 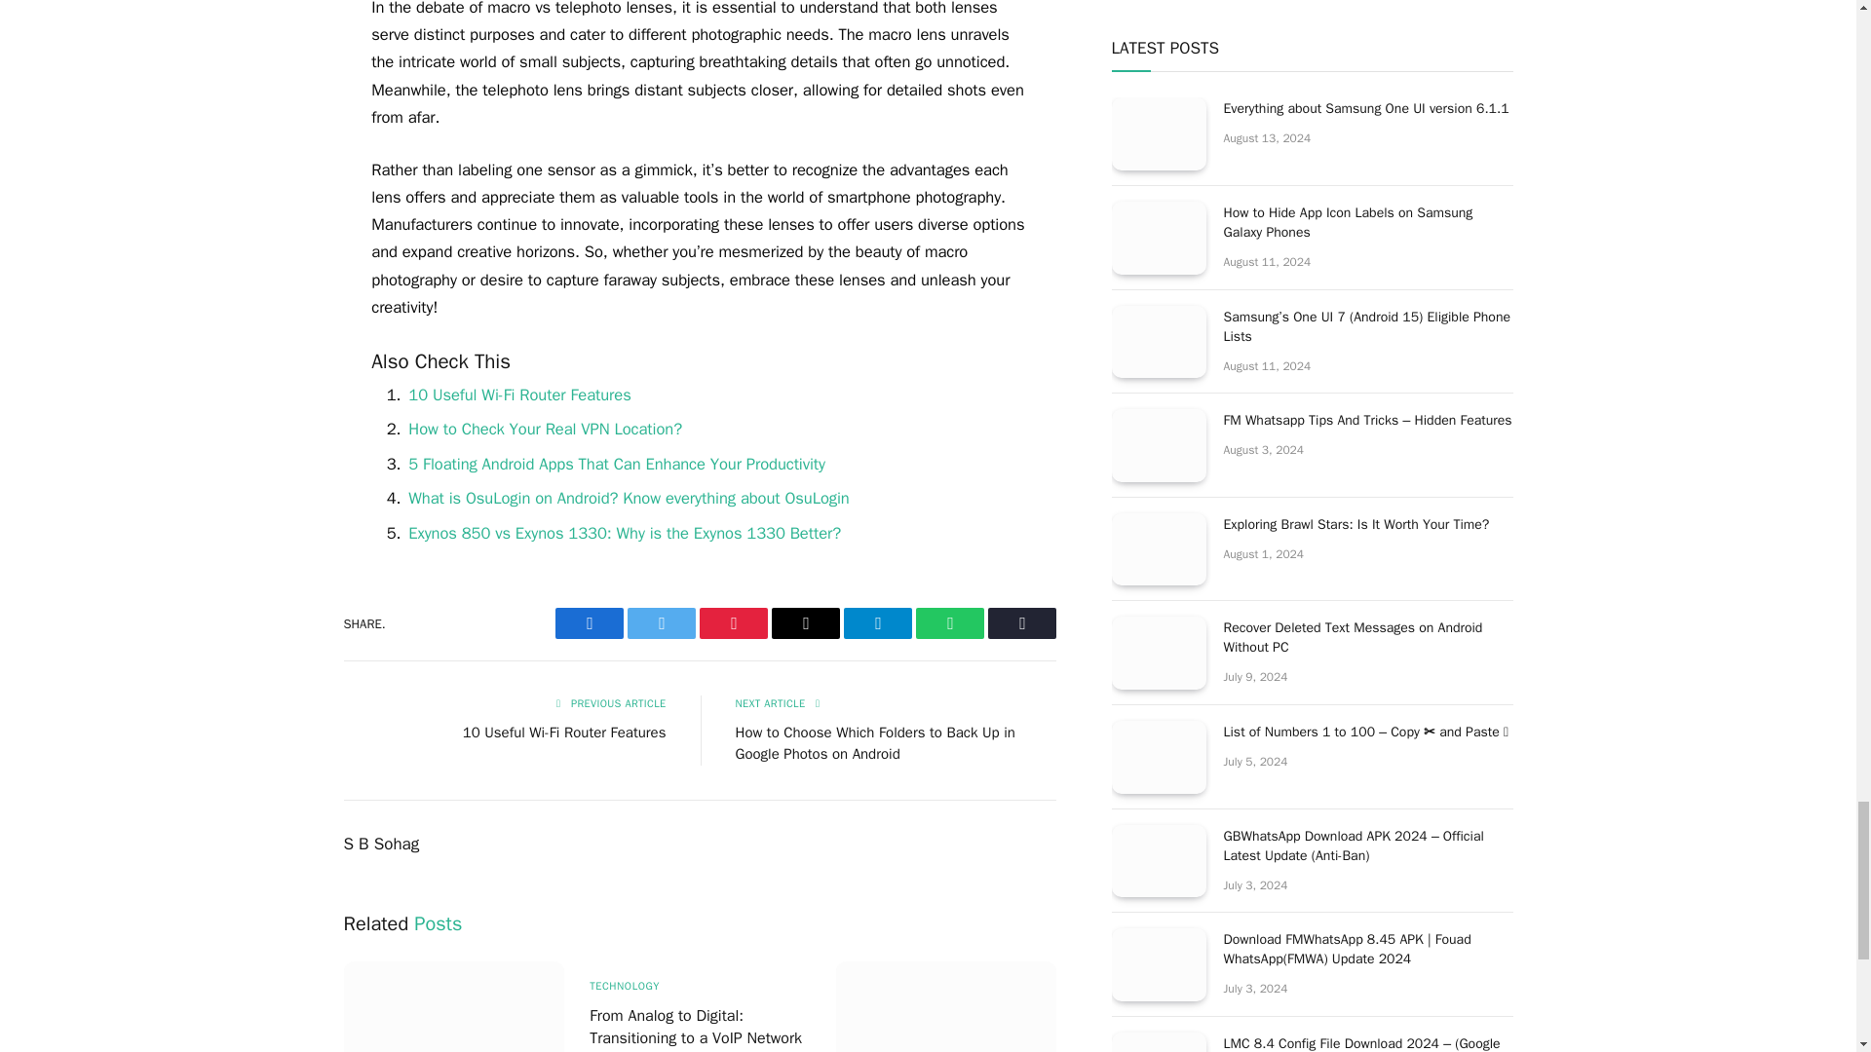 What do you see at coordinates (518, 394) in the screenshot?
I see `10 Useful Wi-Fi Router Features` at bounding box center [518, 394].